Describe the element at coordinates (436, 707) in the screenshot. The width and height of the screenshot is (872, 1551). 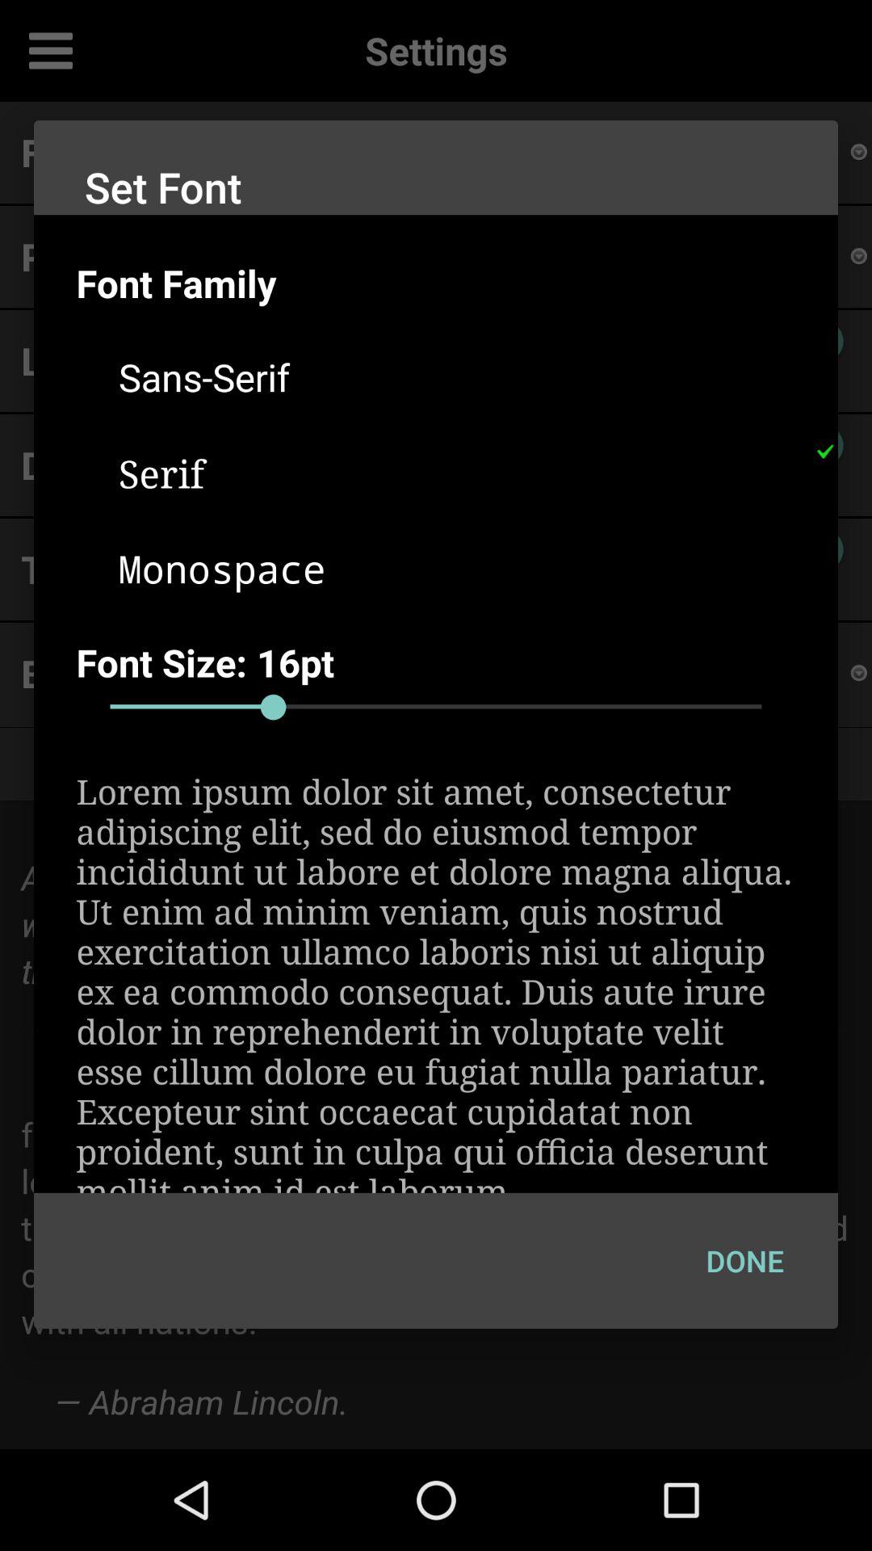
I see `select the item above the lorem ipsum dolor icon` at that location.